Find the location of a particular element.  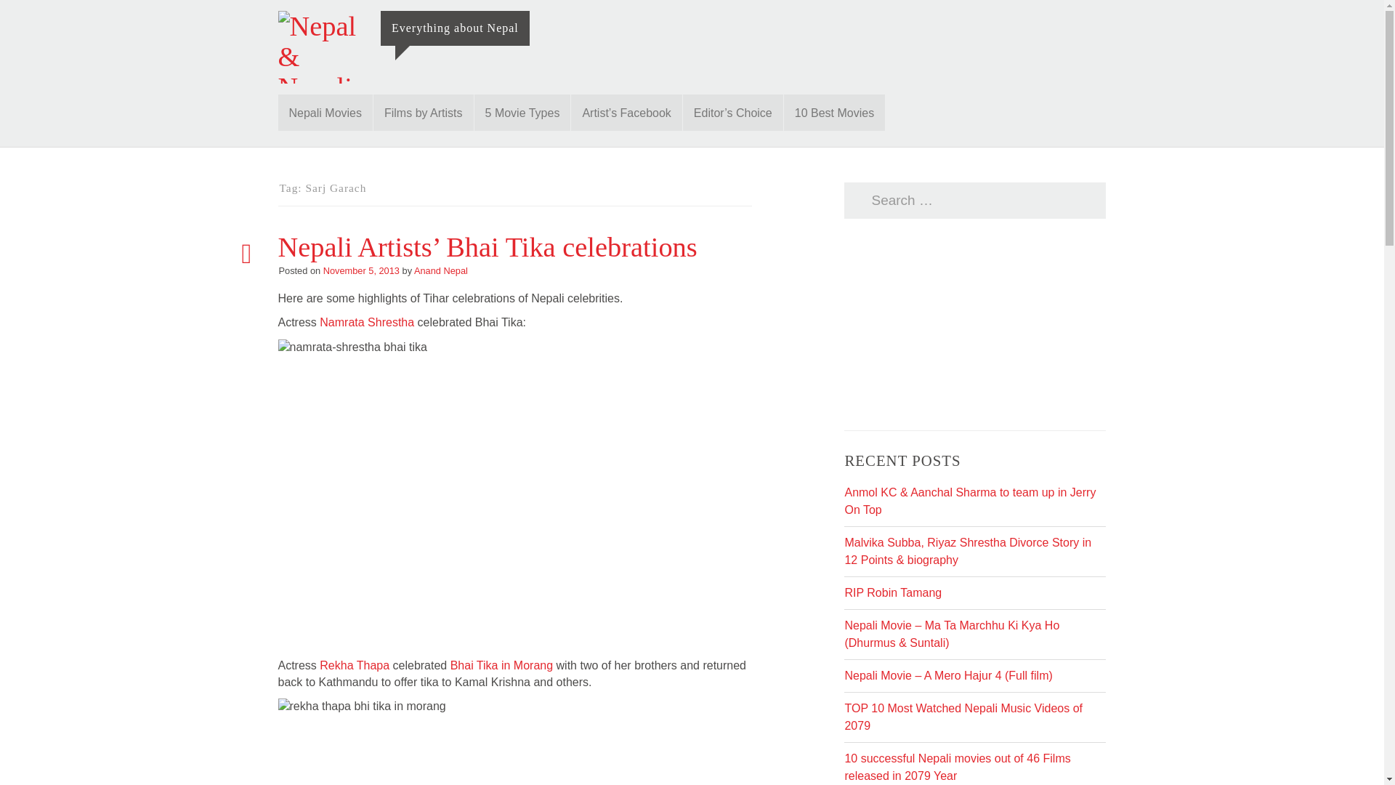

Films by Artists is located at coordinates (424, 112).